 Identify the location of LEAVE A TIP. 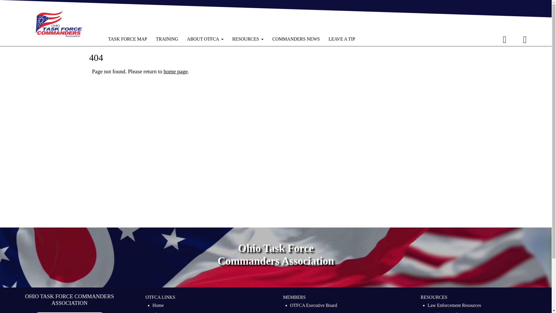
(69, 312).